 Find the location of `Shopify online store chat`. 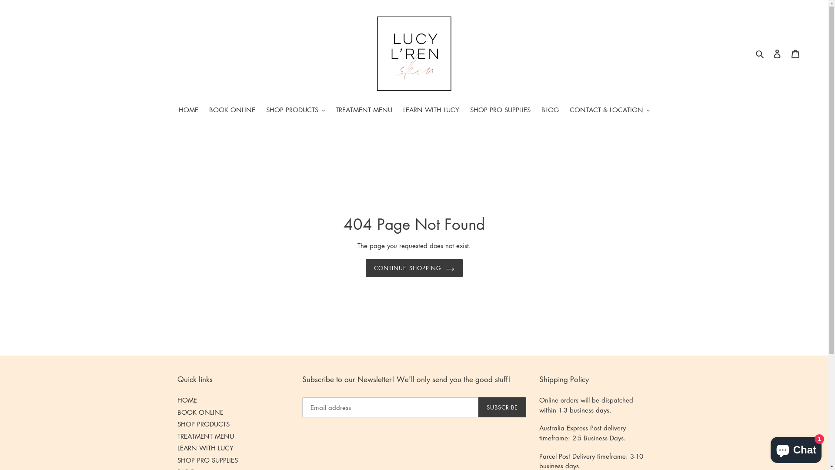

Shopify online store chat is located at coordinates (796, 448).